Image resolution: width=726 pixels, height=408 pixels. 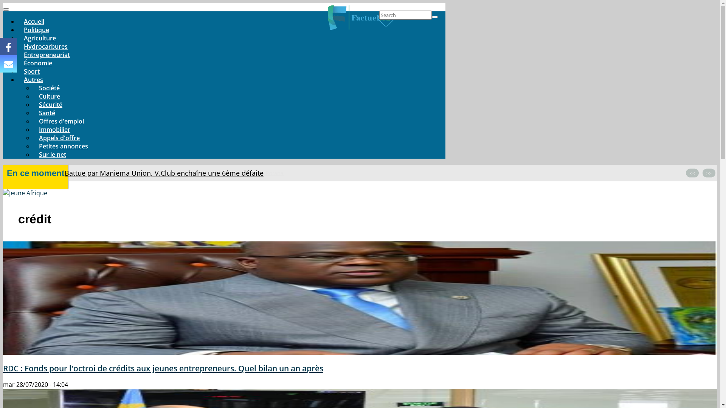 What do you see at coordinates (46, 46) in the screenshot?
I see `Hydrocarbures` at bounding box center [46, 46].